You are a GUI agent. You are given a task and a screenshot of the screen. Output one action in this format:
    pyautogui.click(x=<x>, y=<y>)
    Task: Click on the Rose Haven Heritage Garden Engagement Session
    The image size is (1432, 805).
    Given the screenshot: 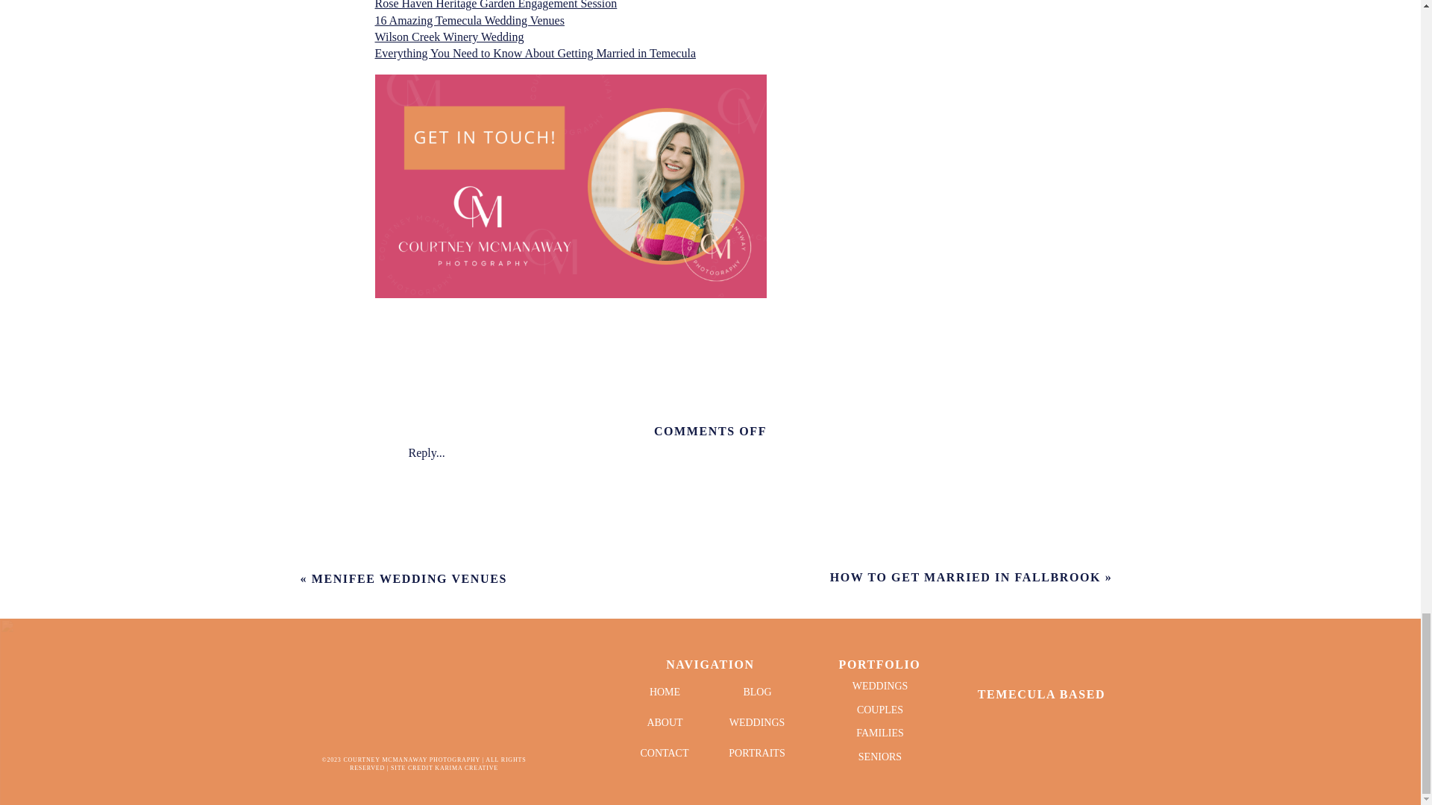 What is the action you would take?
    pyautogui.click(x=495, y=4)
    